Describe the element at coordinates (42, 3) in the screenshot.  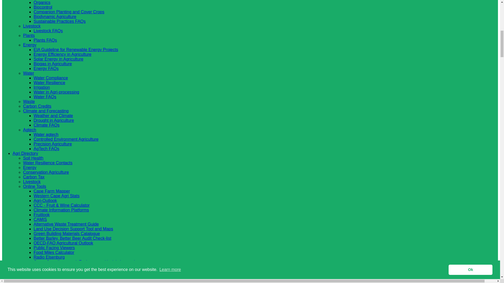
I see `Organics` at that location.